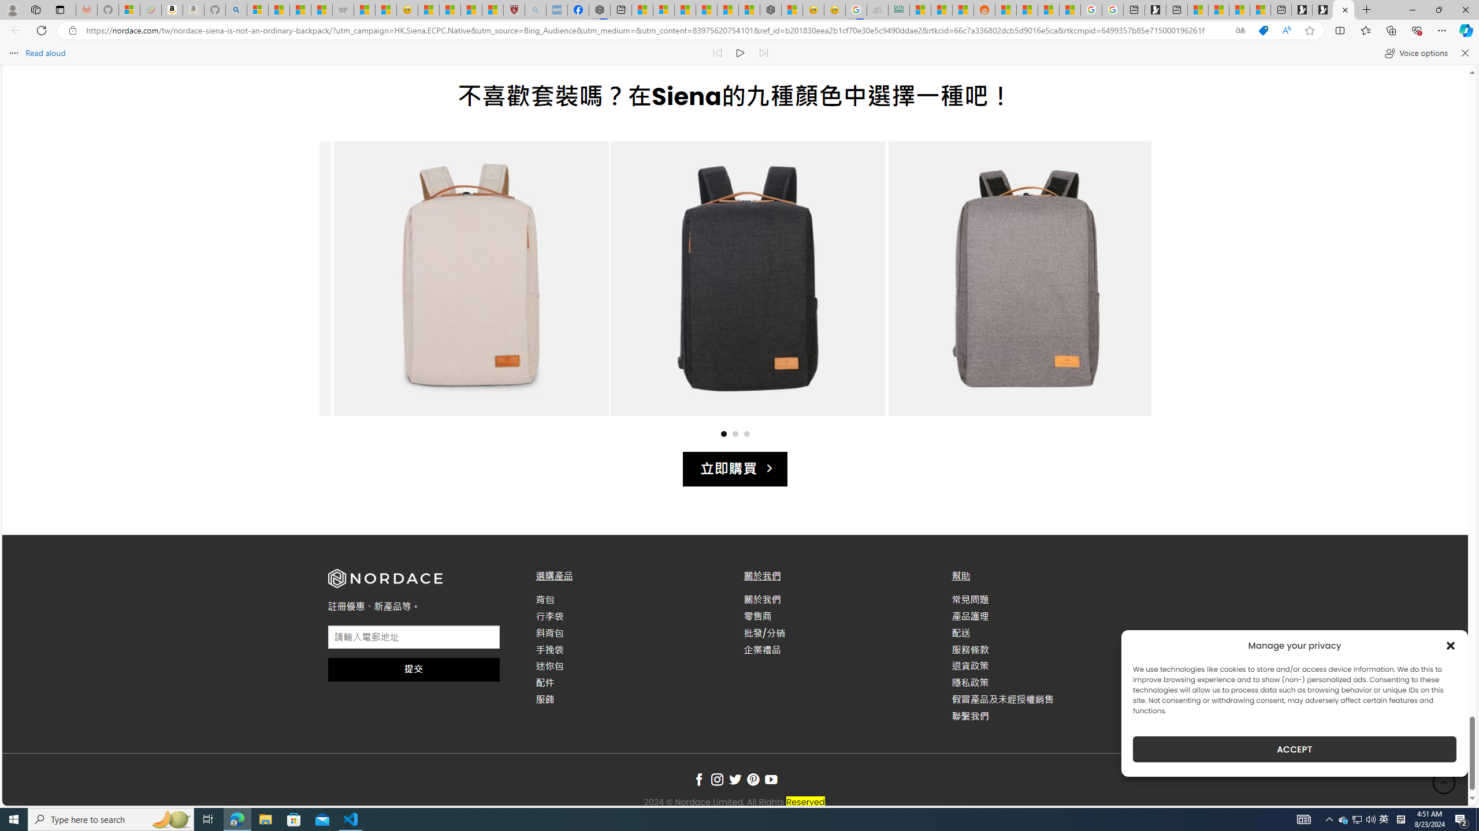  Describe the element at coordinates (1120, 290) in the screenshot. I see `Next` at that location.